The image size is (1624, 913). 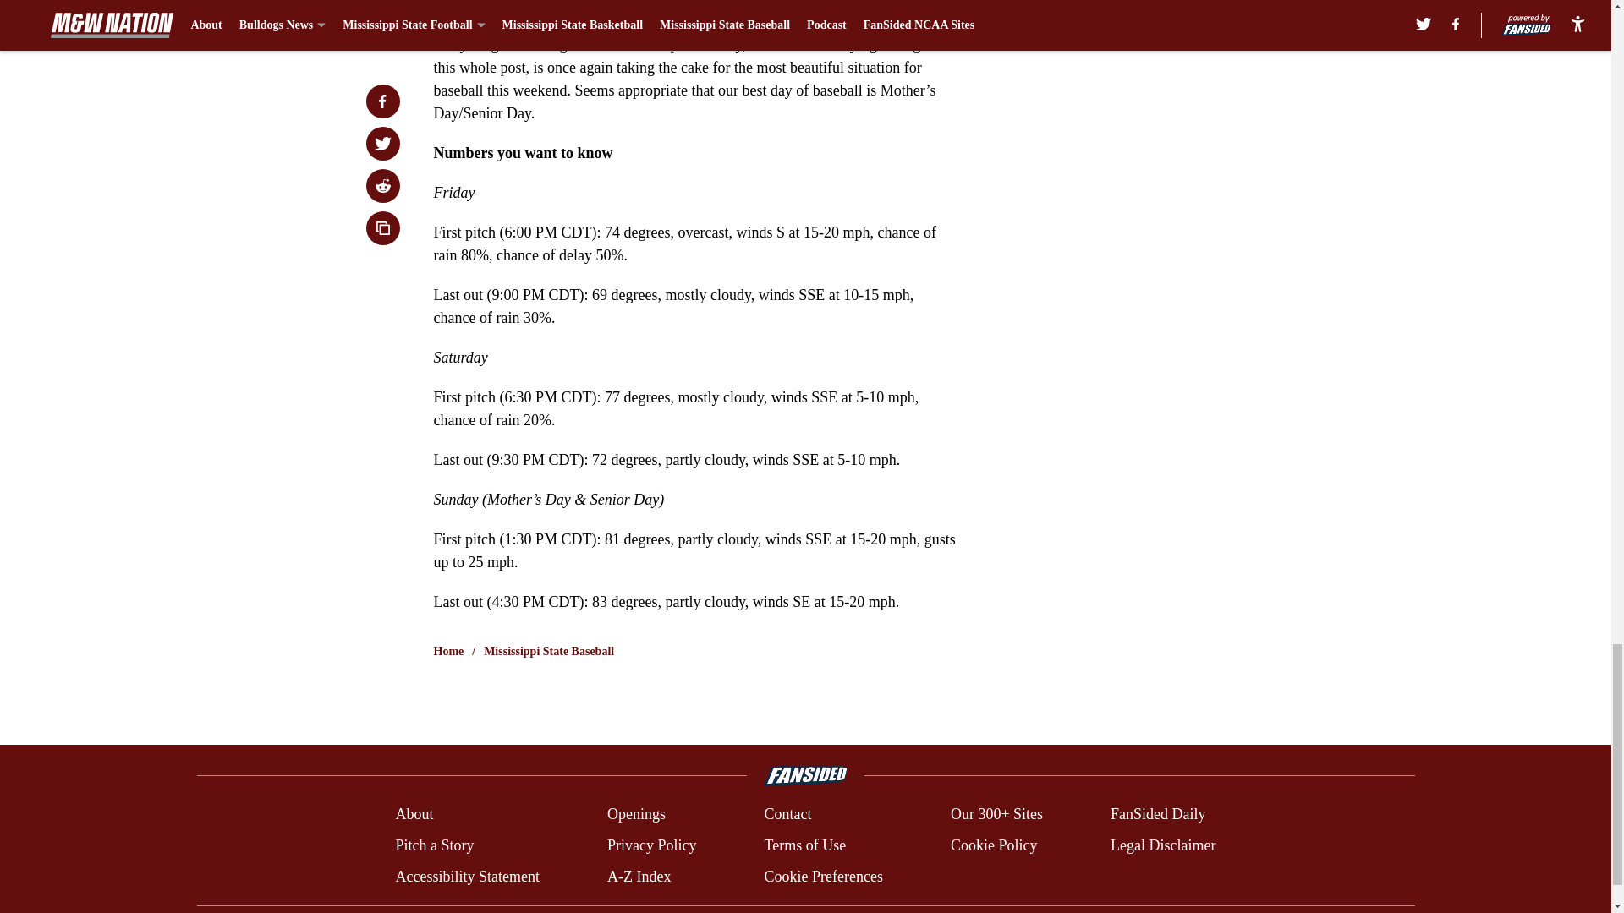 I want to click on Terms of Use, so click(x=804, y=845).